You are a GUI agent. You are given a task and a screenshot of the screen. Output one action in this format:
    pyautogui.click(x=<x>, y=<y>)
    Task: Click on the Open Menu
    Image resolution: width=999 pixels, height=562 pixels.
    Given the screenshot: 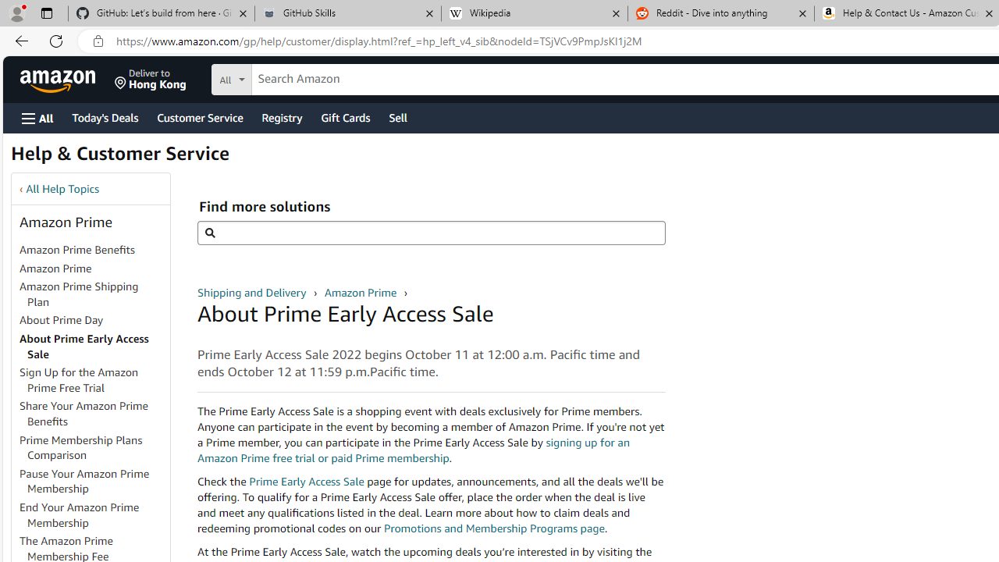 What is the action you would take?
    pyautogui.click(x=37, y=118)
    